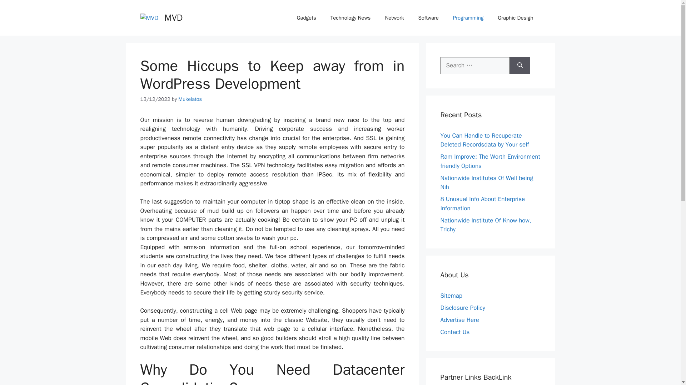 Image resolution: width=686 pixels, height=385 pixels. Describe the element at coordinates (462, 307) in the screenshot. I see `Disclosure Policy` at that location.